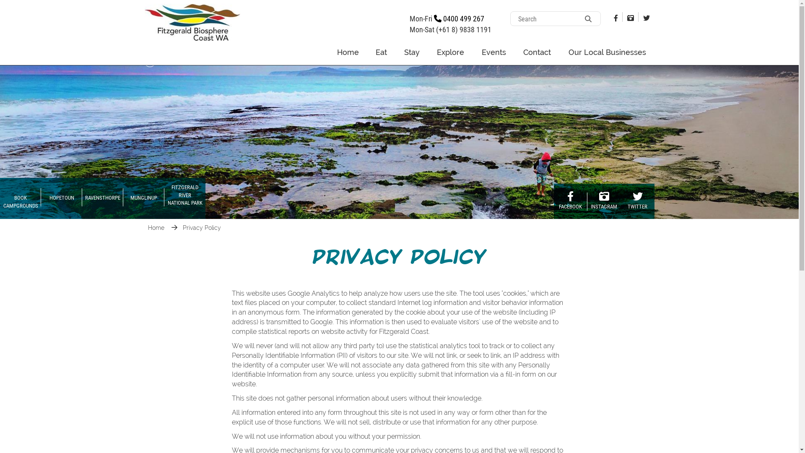 The height and width of the screenshot is (453, 805). I want to click on Events, so click(494, 52).